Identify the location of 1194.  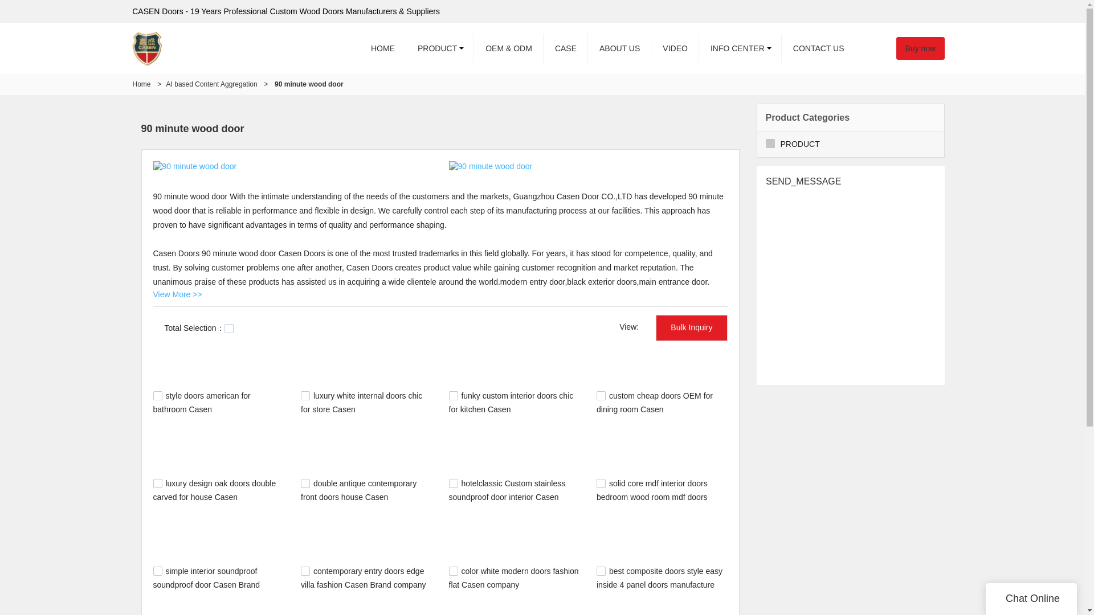
(601, 395).